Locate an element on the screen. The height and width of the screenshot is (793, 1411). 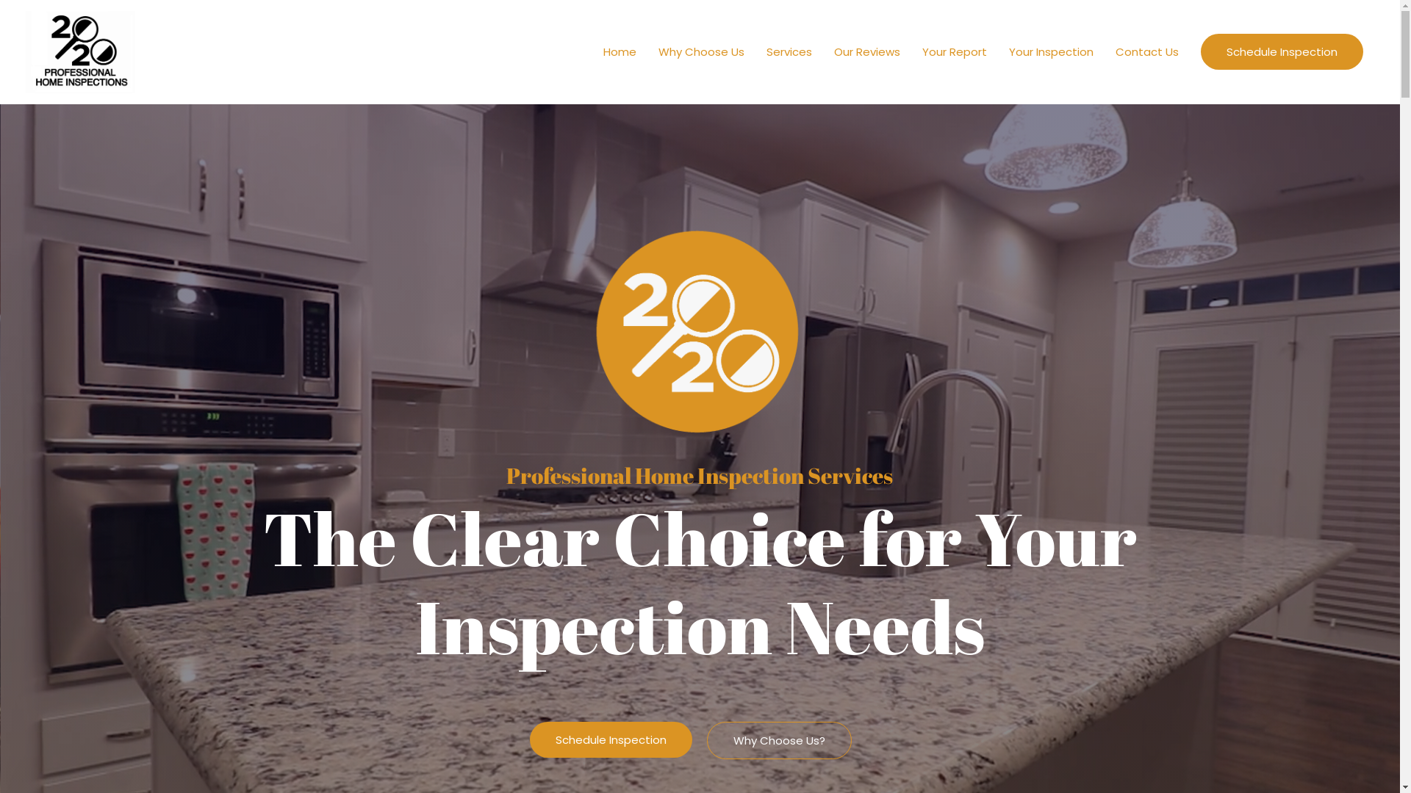
Services is located at coordinates (789, 52).